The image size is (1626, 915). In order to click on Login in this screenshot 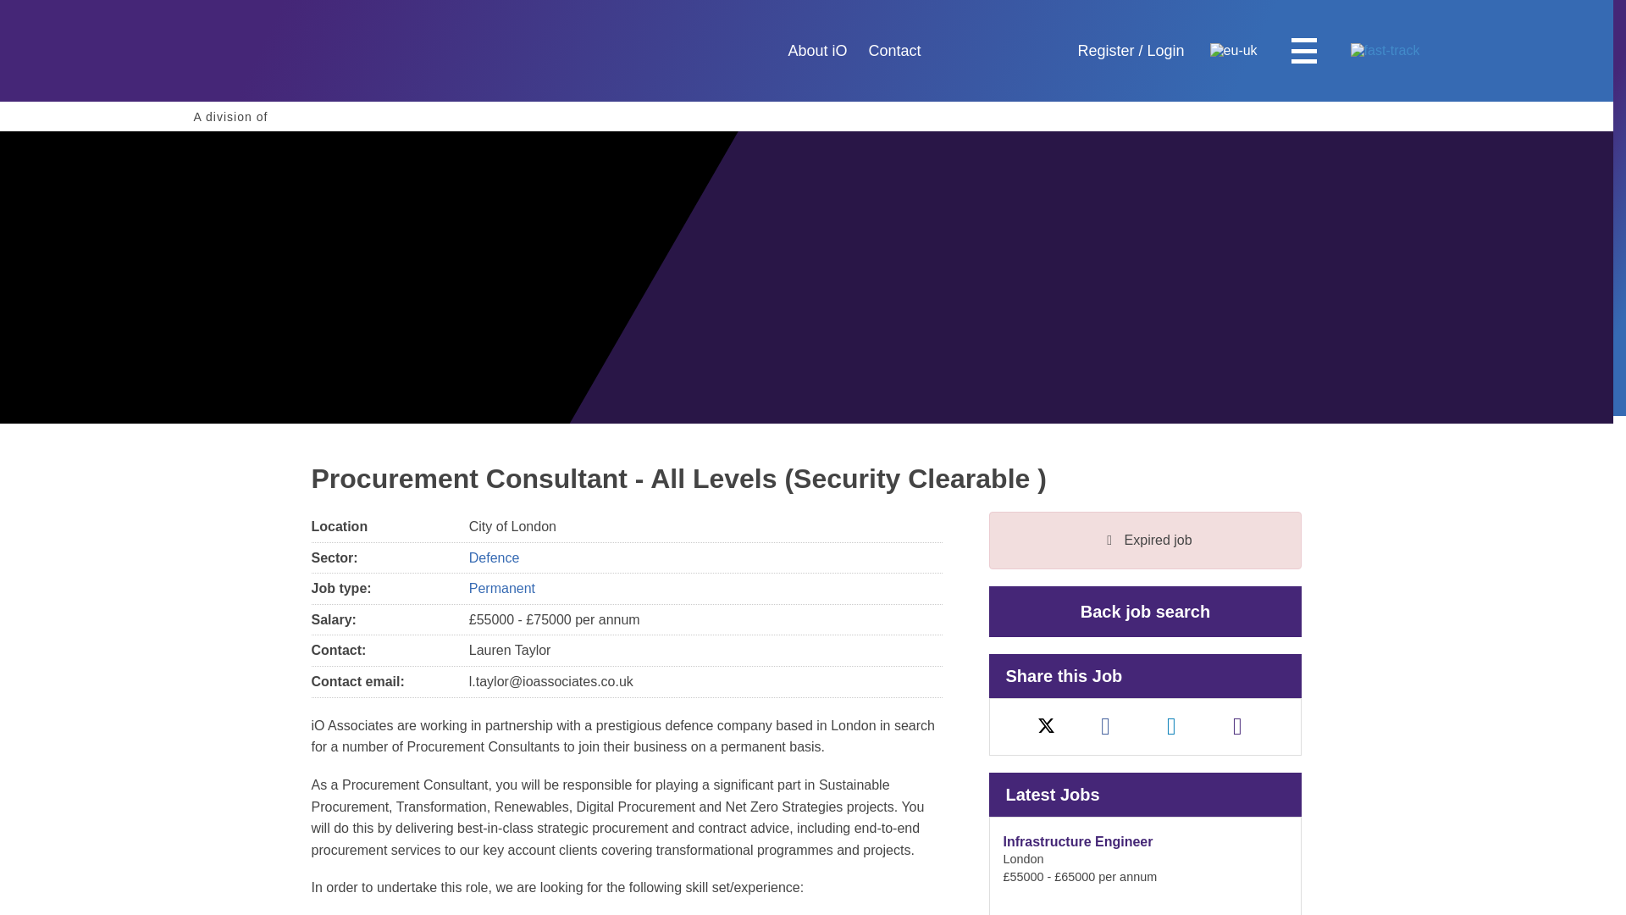, I will do `click(1104, 51)`.